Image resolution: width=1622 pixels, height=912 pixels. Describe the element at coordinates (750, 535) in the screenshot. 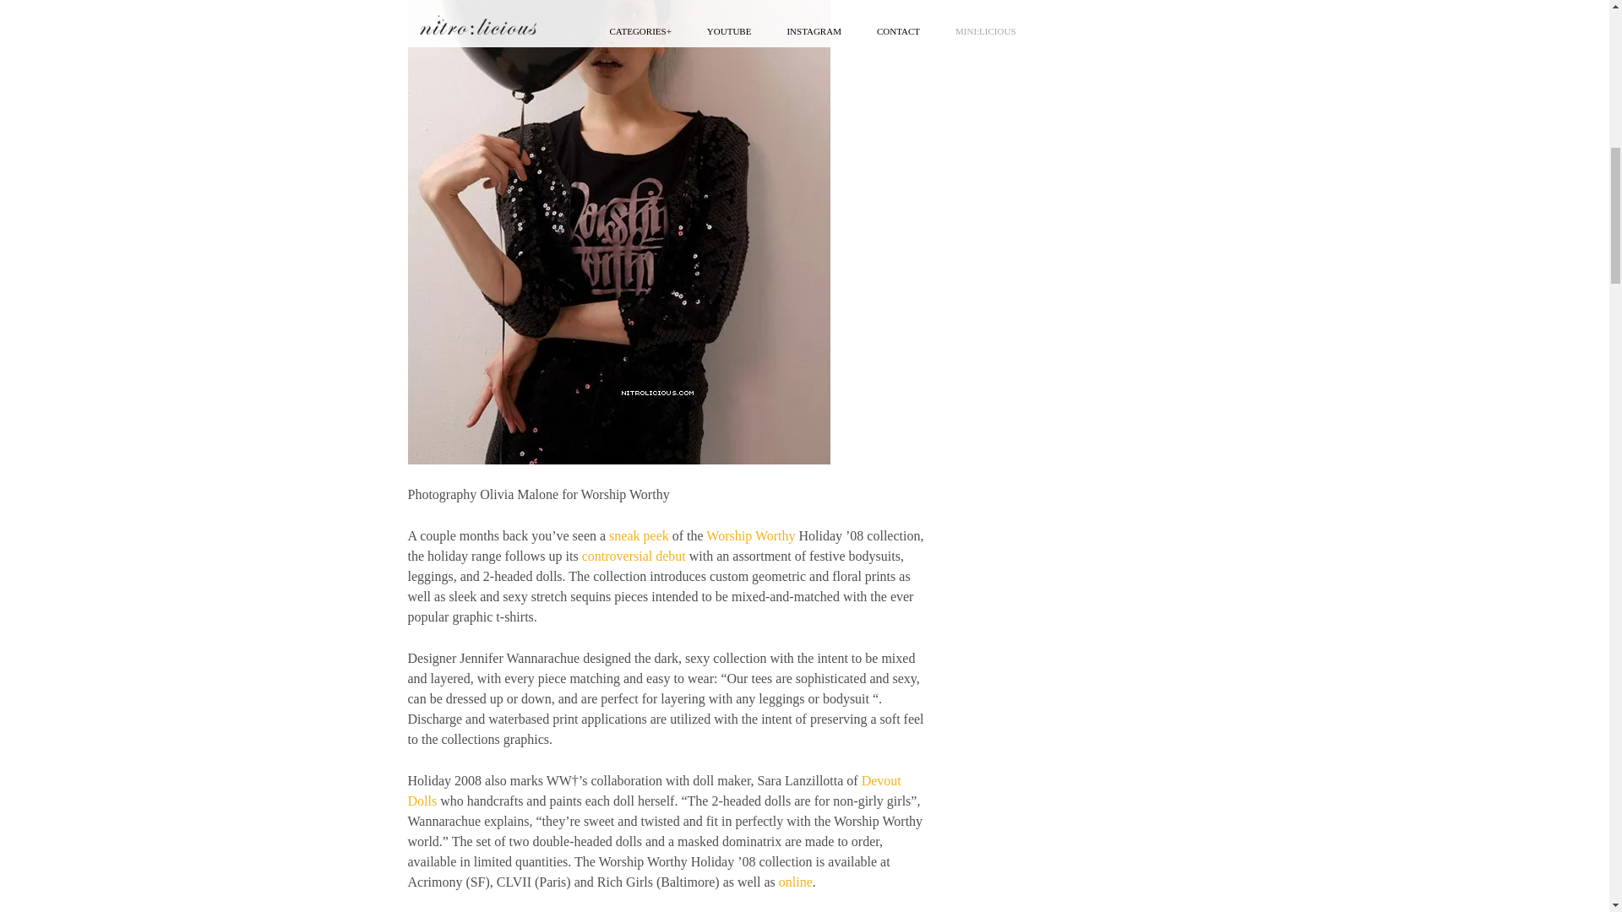

I see `Worship Worthy` at that location.